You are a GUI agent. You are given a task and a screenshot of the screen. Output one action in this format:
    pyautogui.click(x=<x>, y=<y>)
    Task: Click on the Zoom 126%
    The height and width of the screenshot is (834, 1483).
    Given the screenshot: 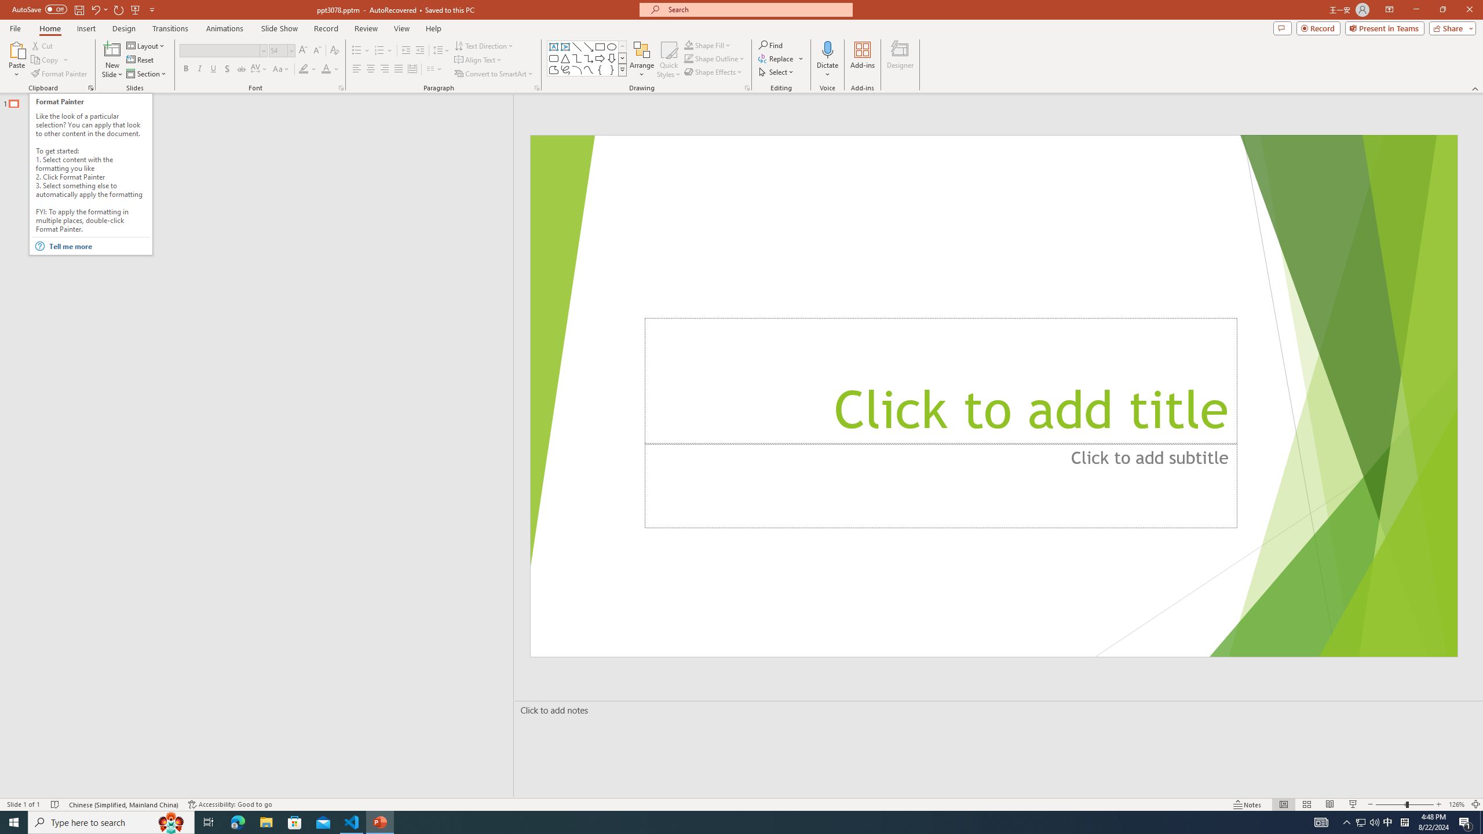 What is the action you would take?
    pyautogui.click(x=1456, y=804)
    